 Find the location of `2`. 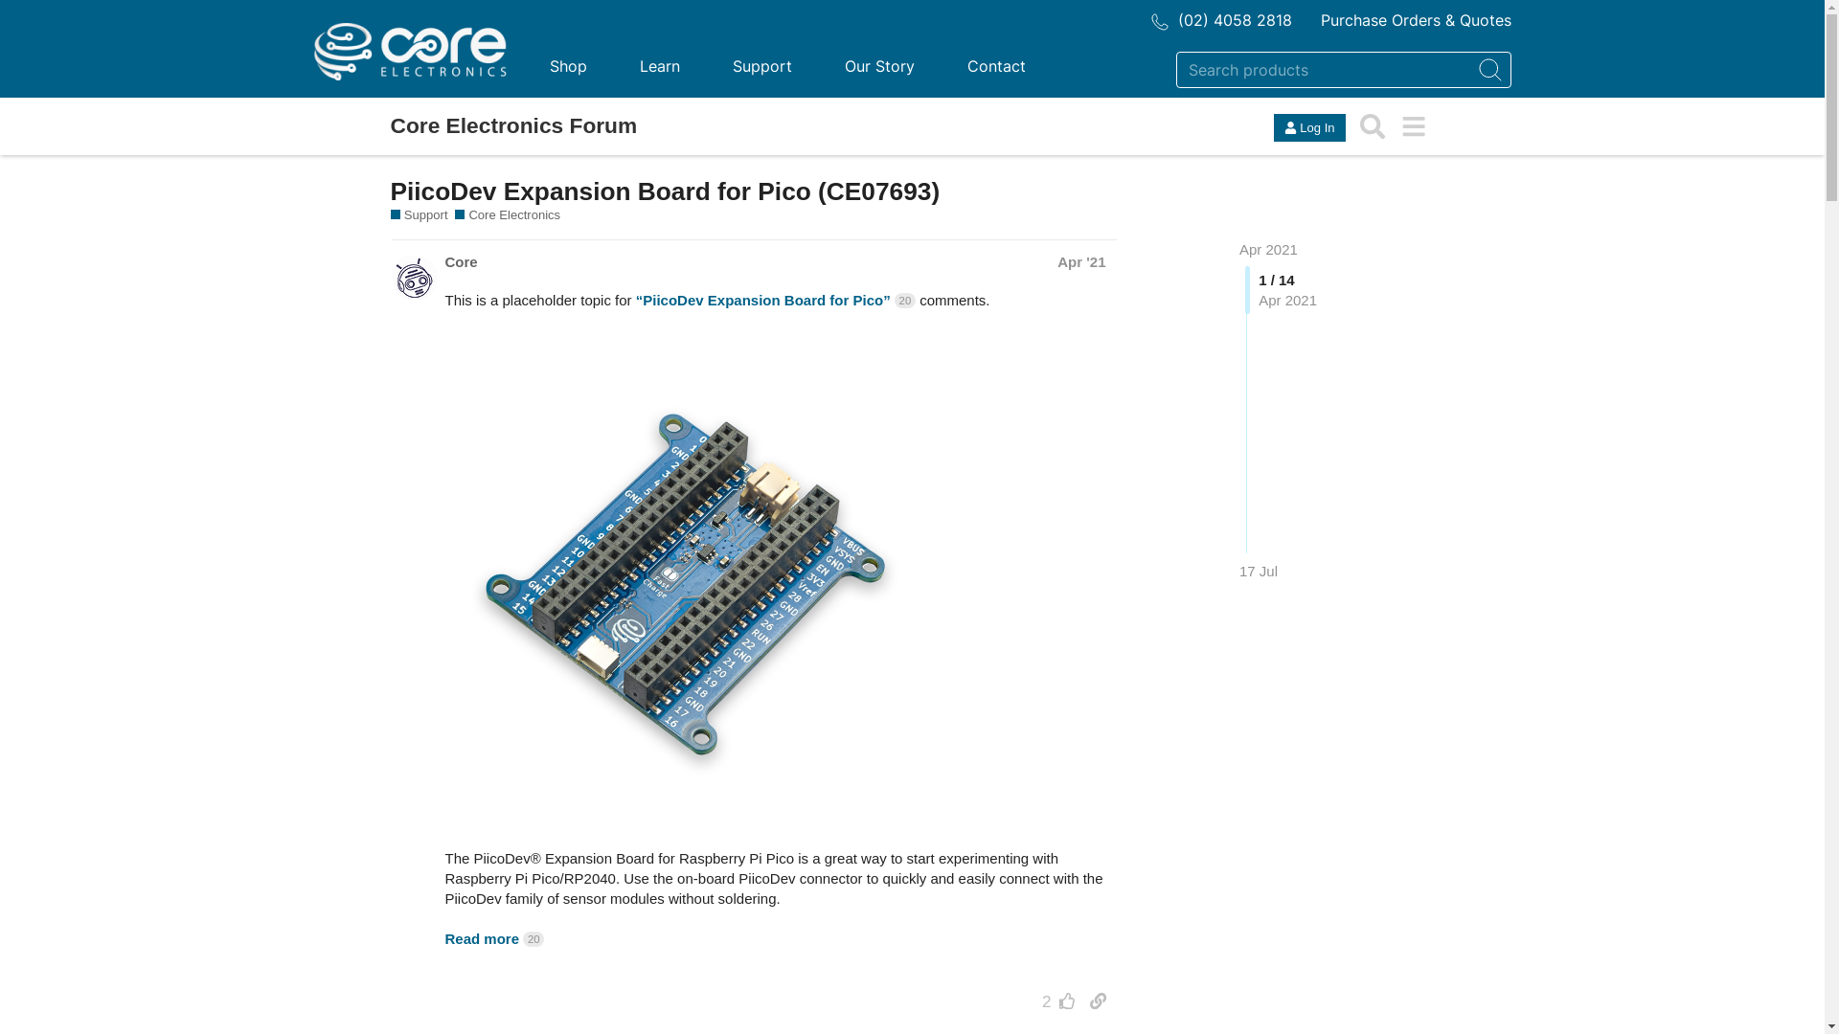

2 is located at coordinates (1054, 1001).